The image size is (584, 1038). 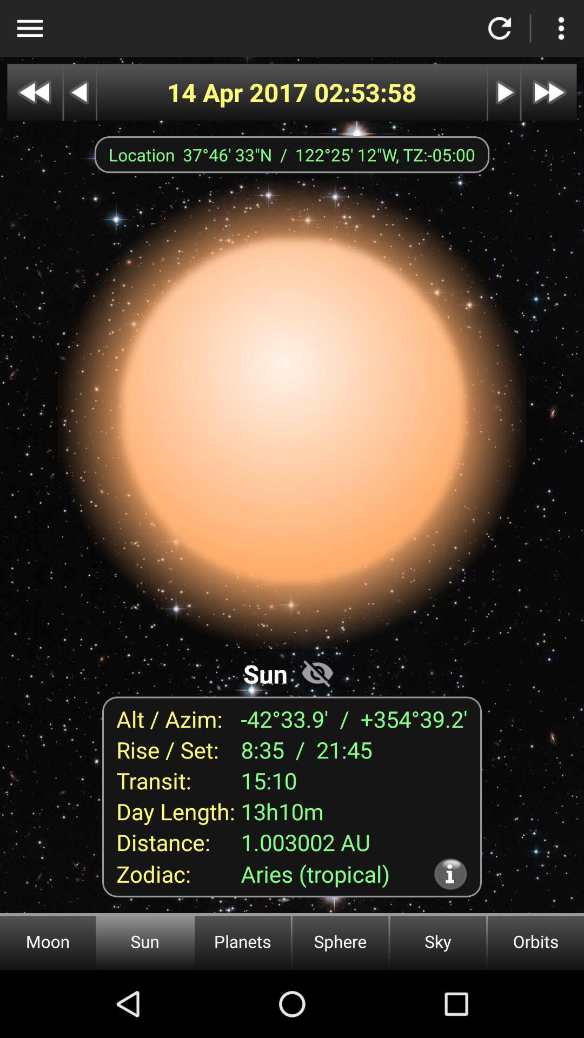 I want to click on search options, so click(x=30, y=28).